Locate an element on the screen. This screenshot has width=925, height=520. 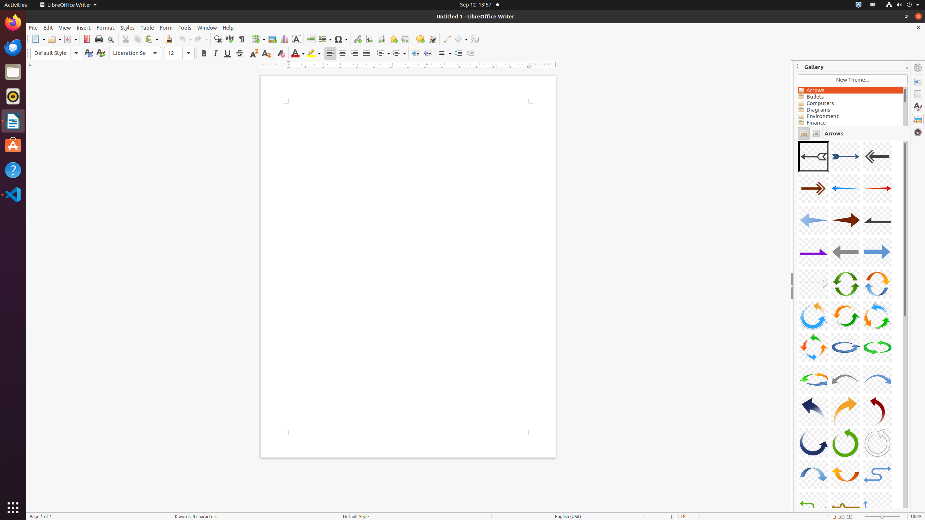
:1.72/StatusNotifierItem is located at coordinates (859, 5).